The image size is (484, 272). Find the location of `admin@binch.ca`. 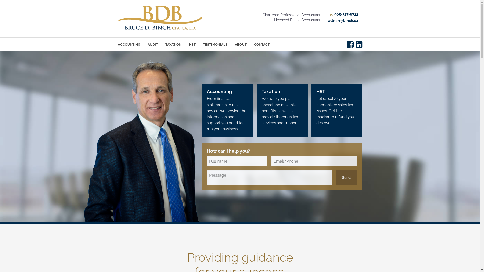

admin@binch.ca is located at coordinates (343, 21).